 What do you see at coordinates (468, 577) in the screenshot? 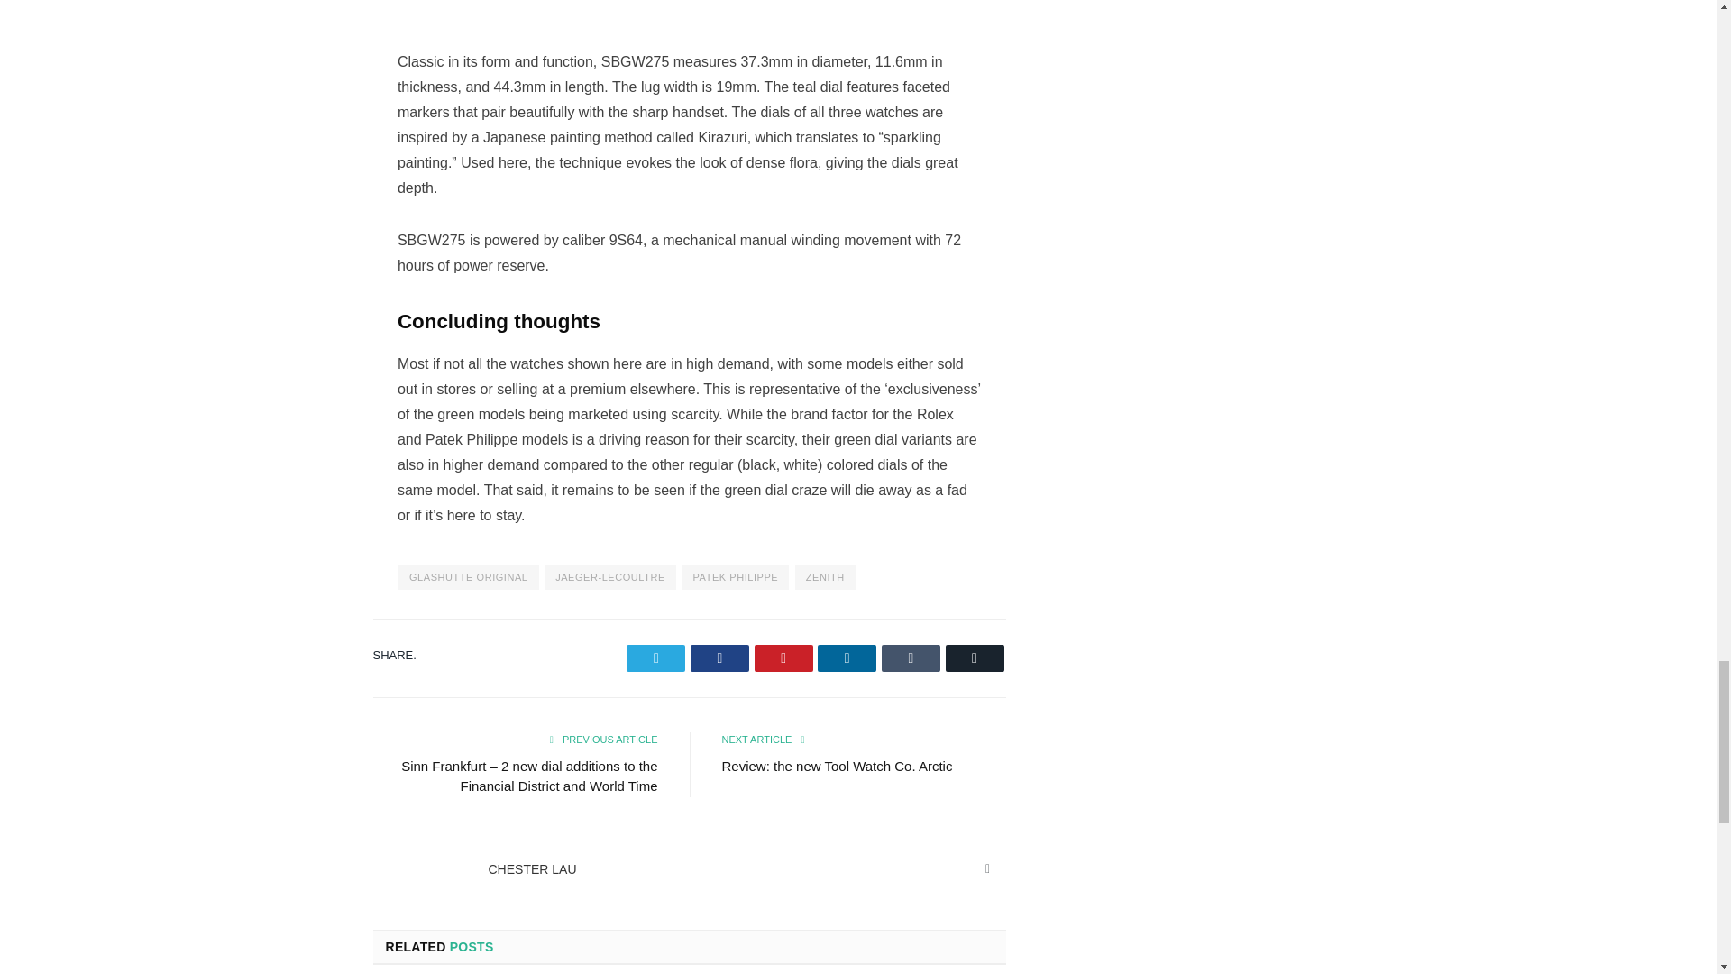
I see `GLASHUTTE ORIGINAL` at bounding box center [468, 577].